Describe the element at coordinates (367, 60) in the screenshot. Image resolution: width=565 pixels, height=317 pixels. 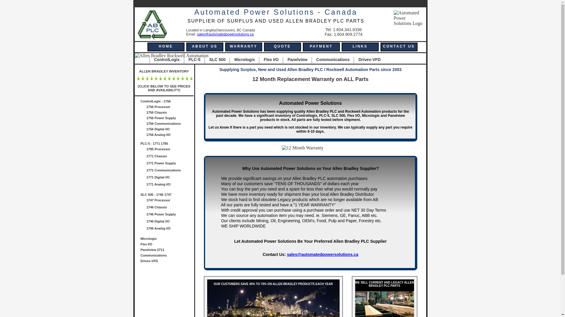
I see `Drives-VFD` at that location.